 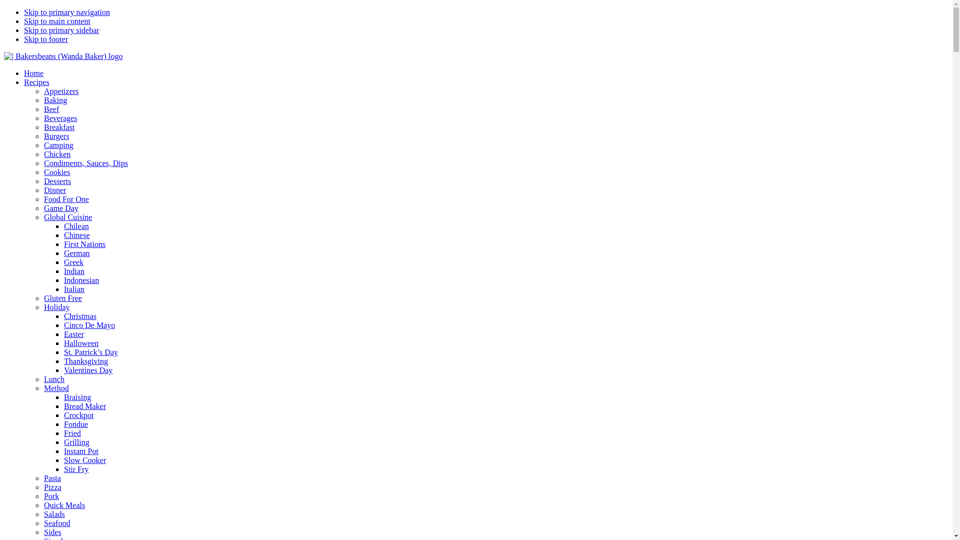 What do you see at coordinates (34, 73) in the screenshot?
I see `Home` at bounding box center [34, 73].